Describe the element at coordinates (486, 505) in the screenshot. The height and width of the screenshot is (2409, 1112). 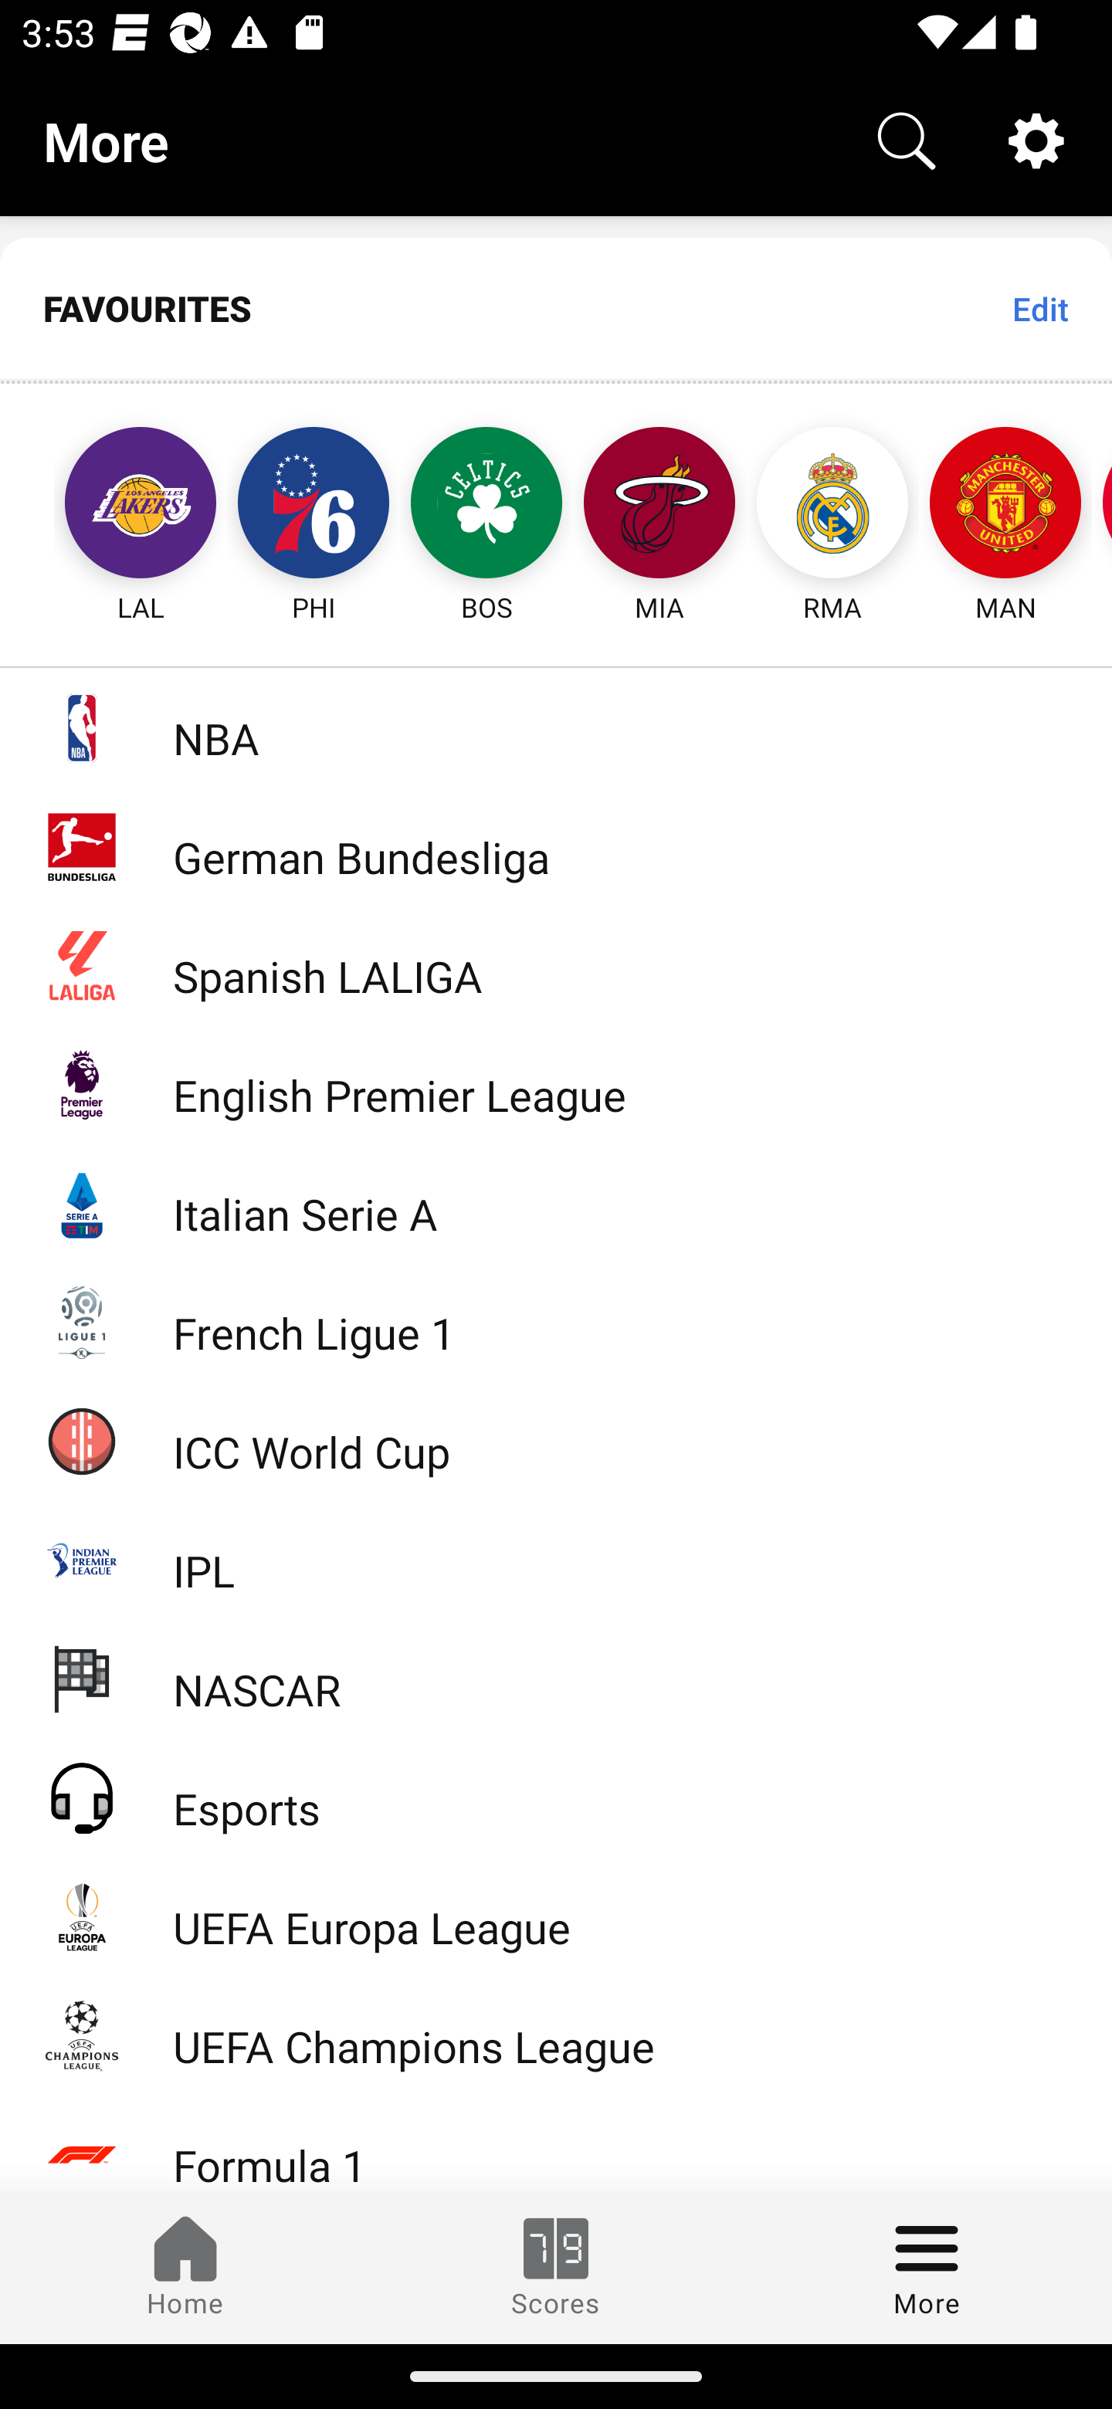
I see `BOS Boston Celtics` at that location.